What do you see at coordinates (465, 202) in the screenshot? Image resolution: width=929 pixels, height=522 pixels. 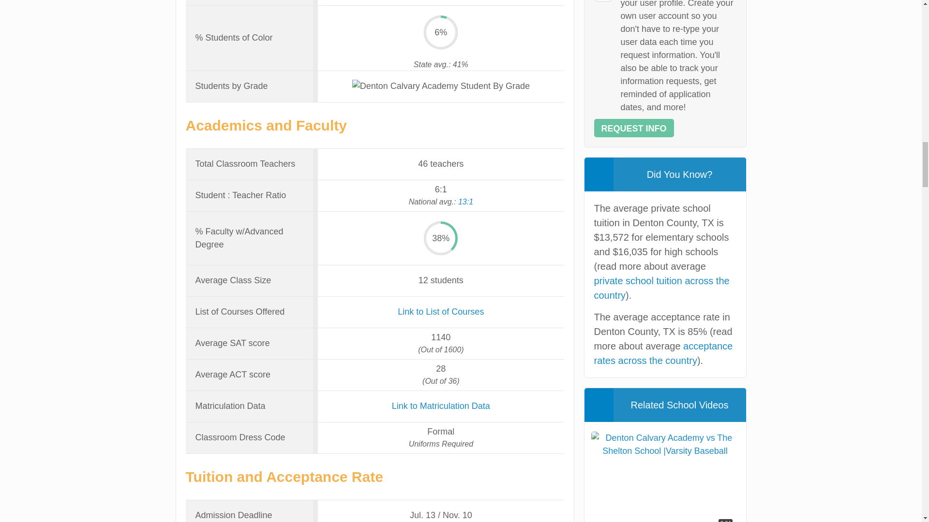 I see `13:1` at bounding box center [465, 202].